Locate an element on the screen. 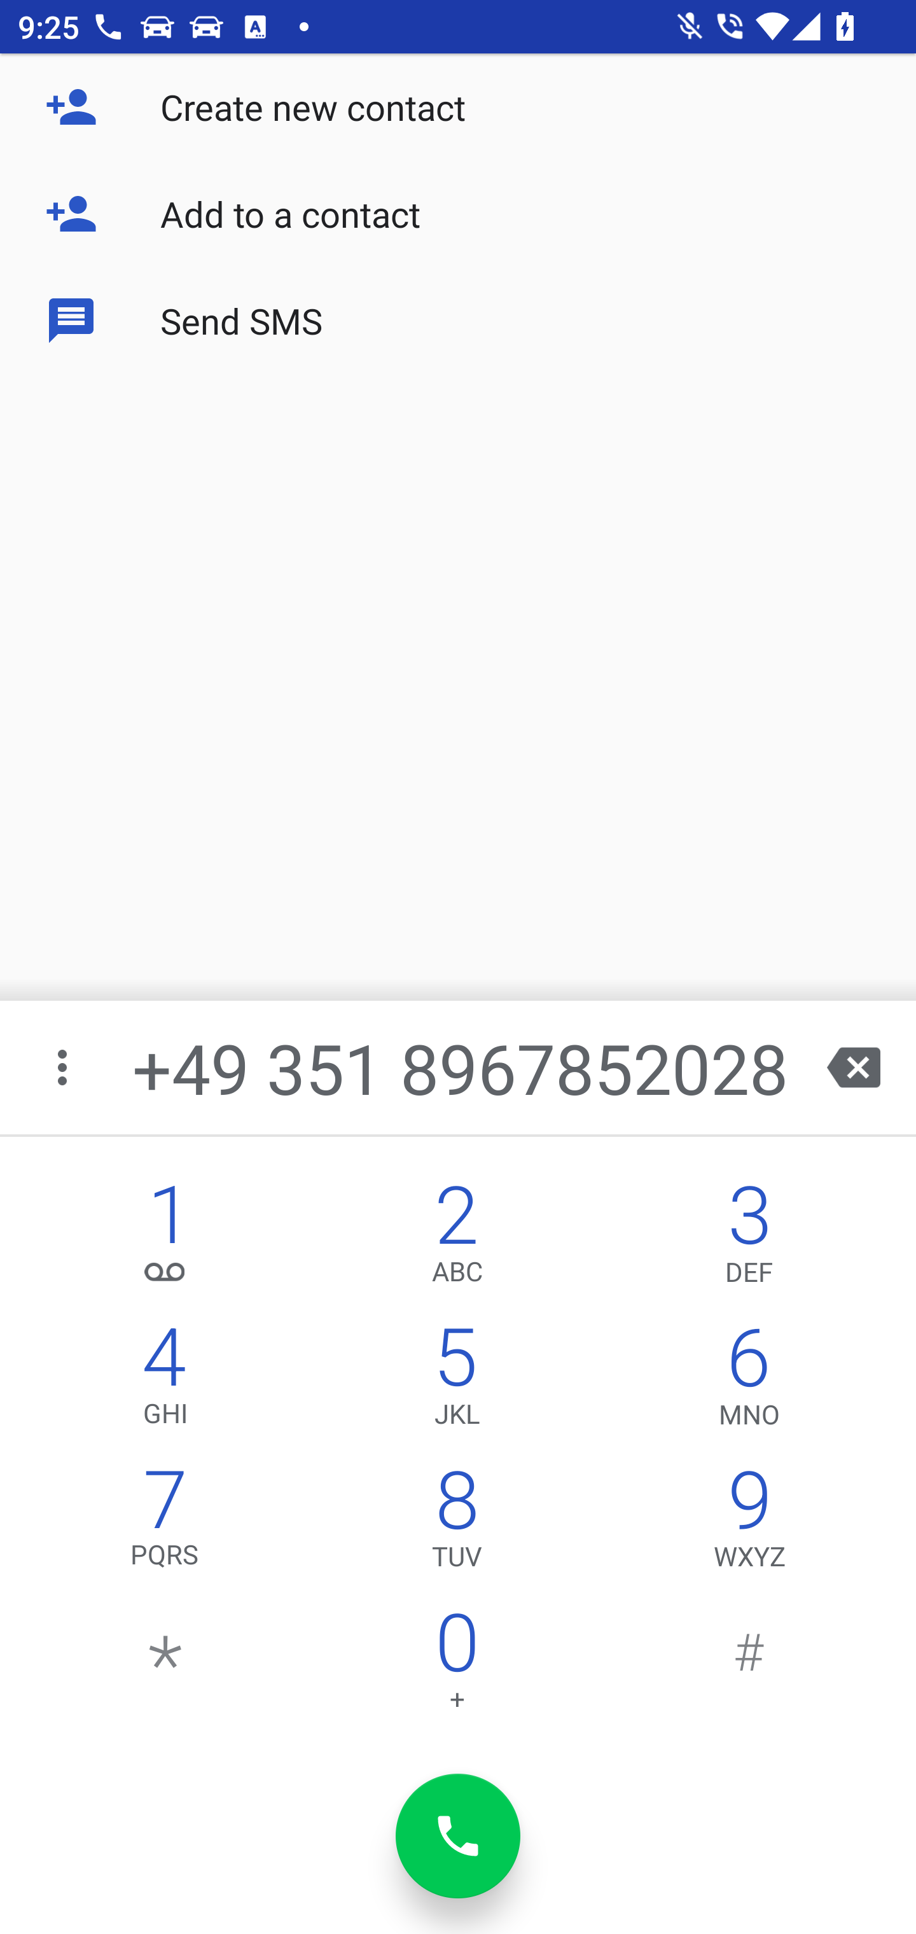 The image size is (916, 1934). 1, 1 is located at coordinates (165, 1239).